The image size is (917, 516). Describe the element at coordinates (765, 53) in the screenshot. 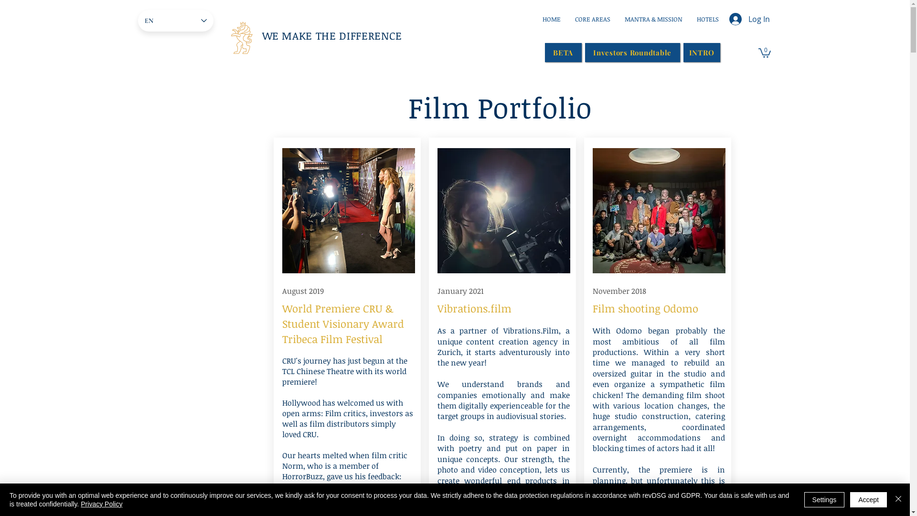

I see `0` at that location.